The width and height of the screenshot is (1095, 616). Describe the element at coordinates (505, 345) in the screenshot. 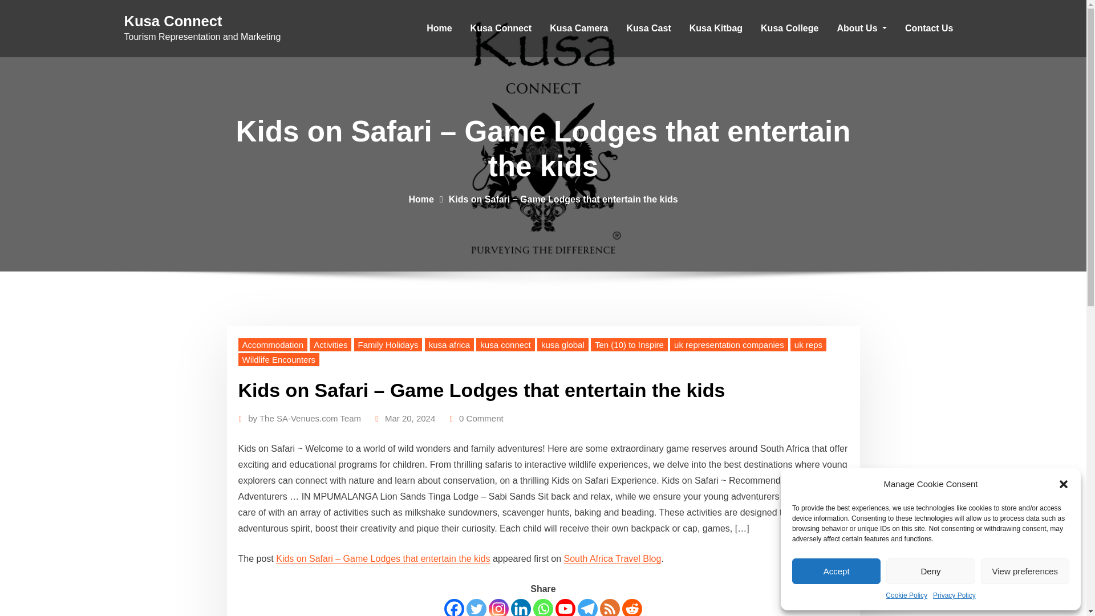

I see `kusa connect` at that location.